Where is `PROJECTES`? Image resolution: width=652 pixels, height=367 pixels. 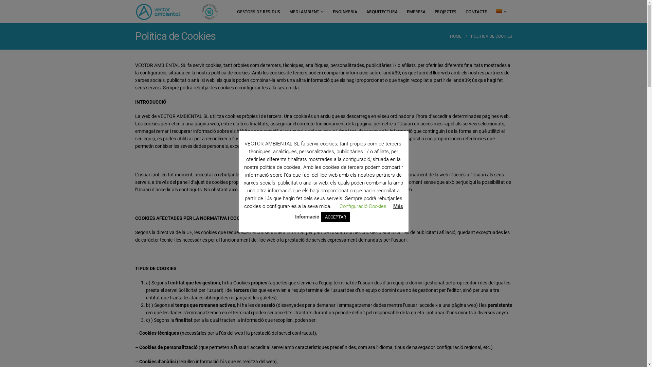 PROJECTES is located at coordinates (445, 12).